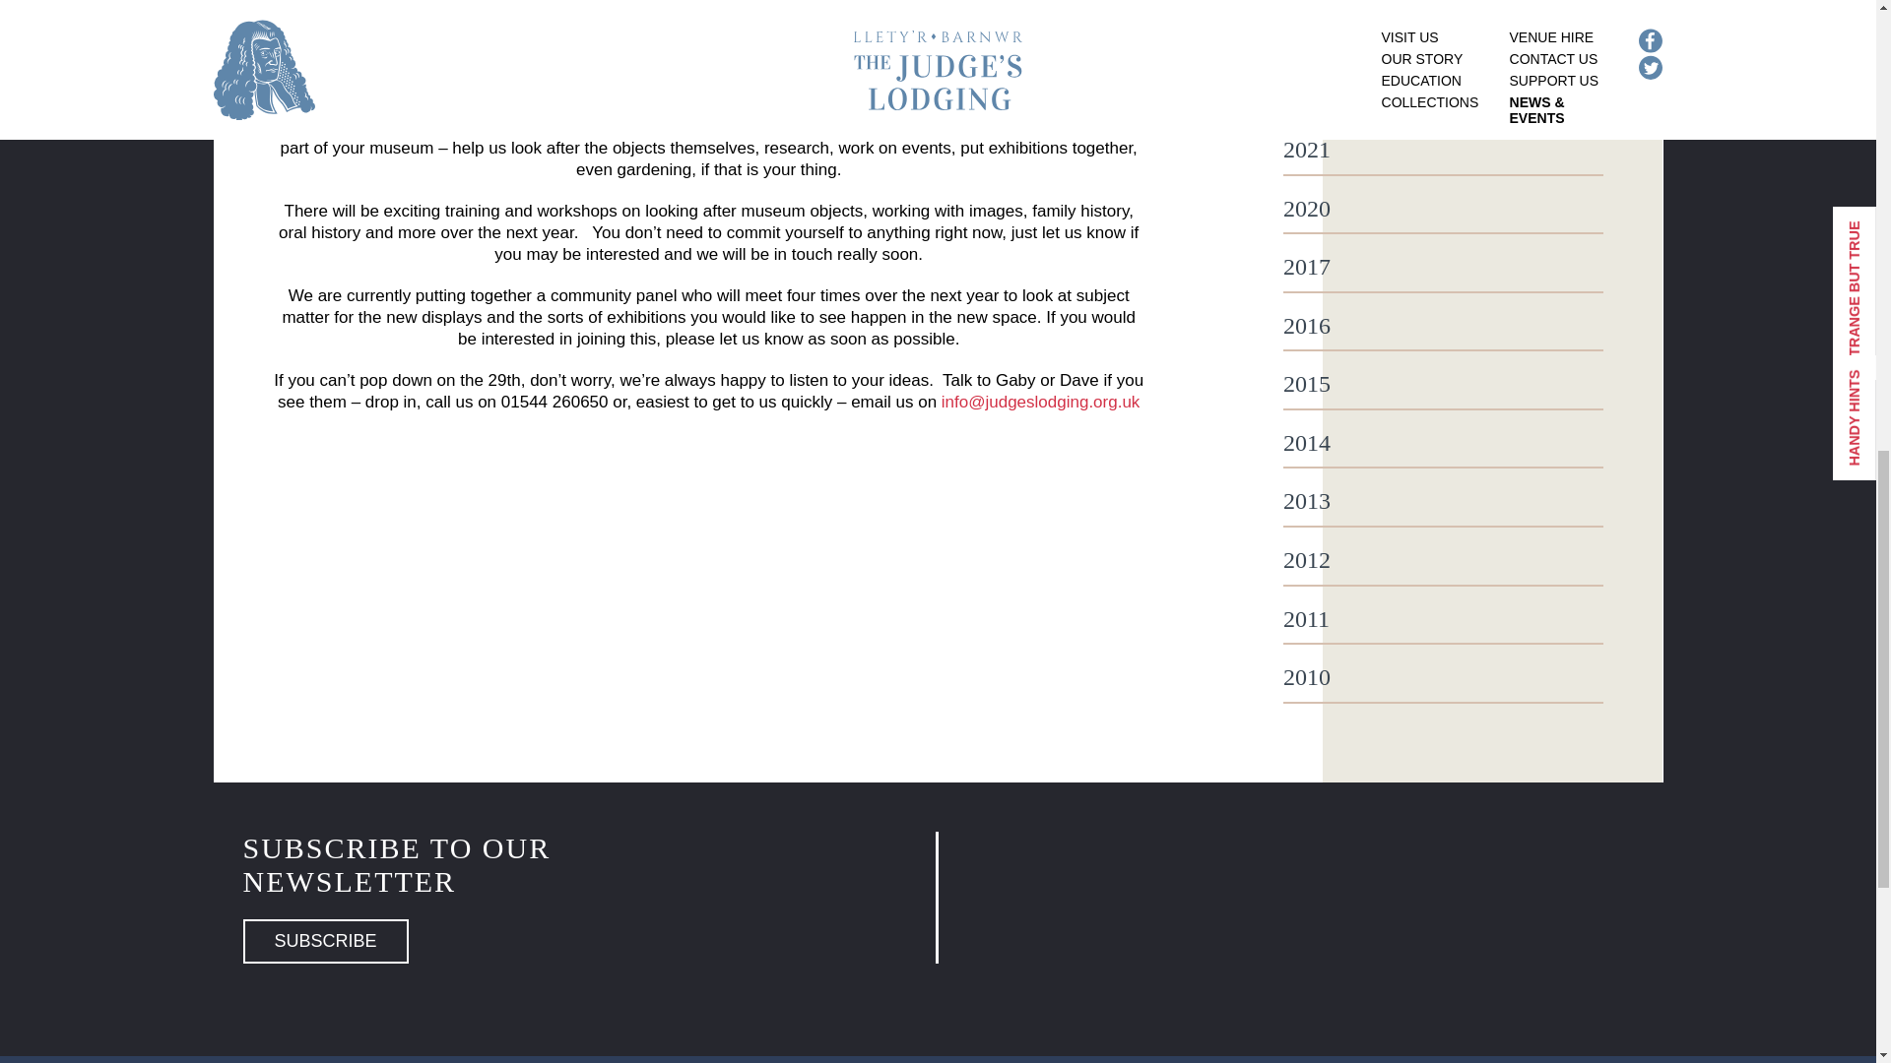  I want to click on 2011, so click(1444, 619).